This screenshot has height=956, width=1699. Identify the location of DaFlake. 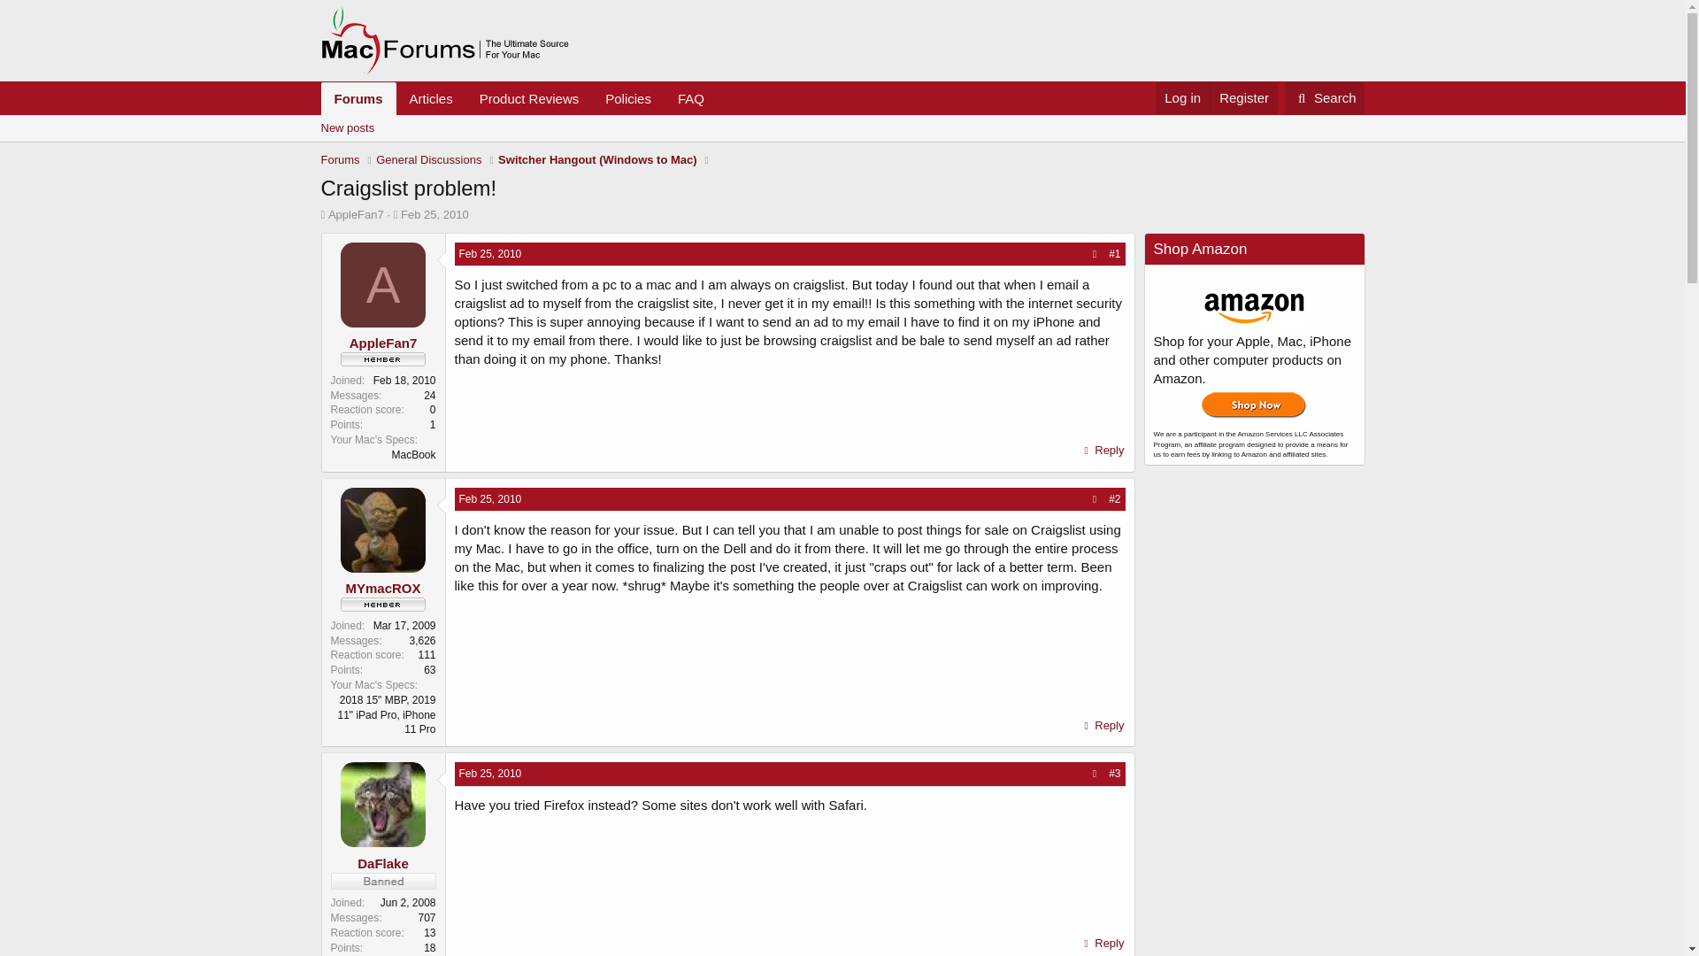
(428, 159).